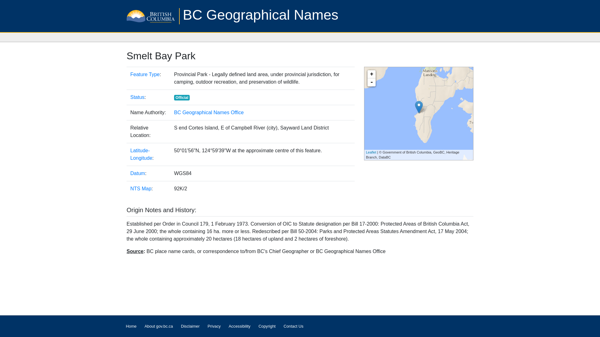  Describe the element at coordinates (267, 326) in the screenshot. I see `Copyright` at that location.